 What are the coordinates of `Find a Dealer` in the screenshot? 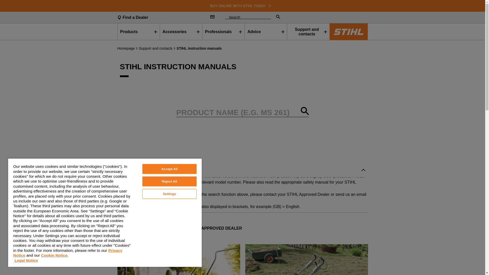 It's located at (160, 17).